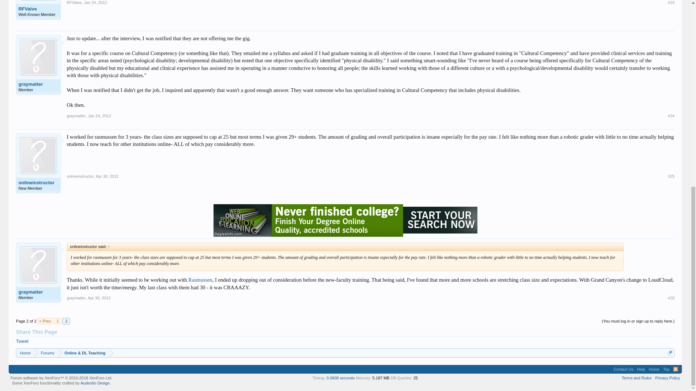 This screenshot has width=696, height=391. I want to click on Jan 24, 2012, so click(96, 2).